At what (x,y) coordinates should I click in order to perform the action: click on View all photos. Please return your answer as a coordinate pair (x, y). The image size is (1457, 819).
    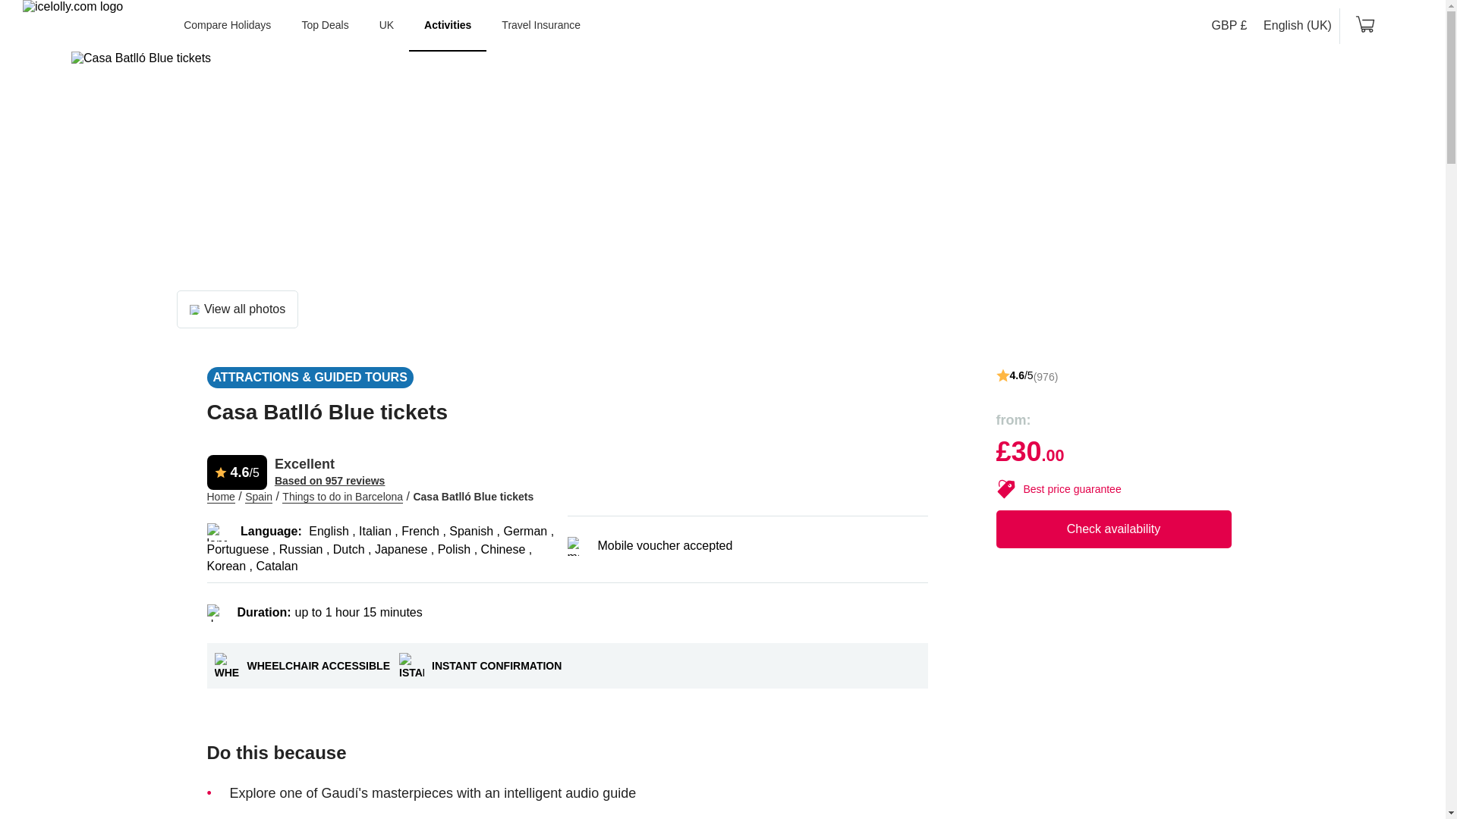
    Looking at the image, I should click on (237, 309).